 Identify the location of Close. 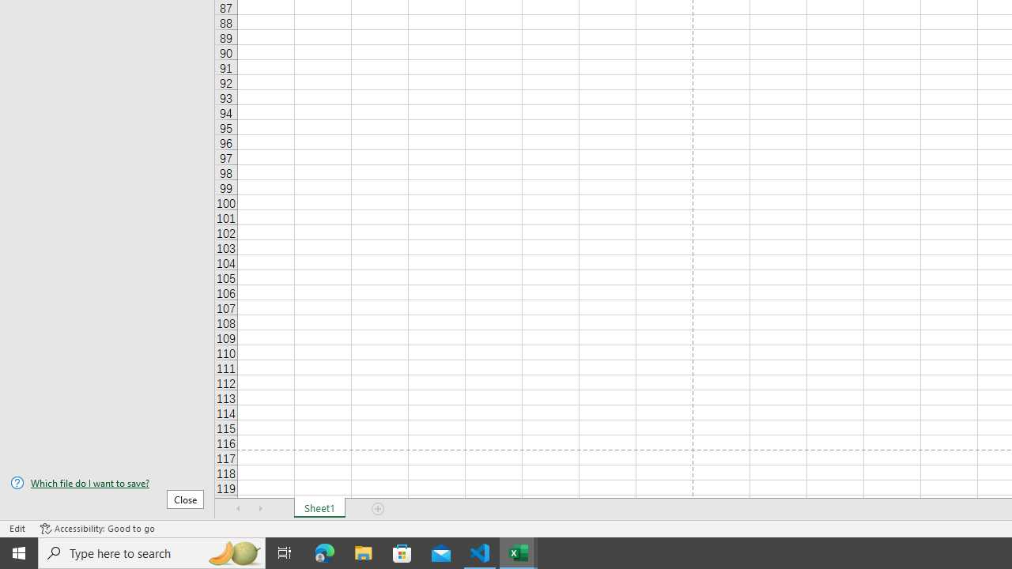
(185, 499).